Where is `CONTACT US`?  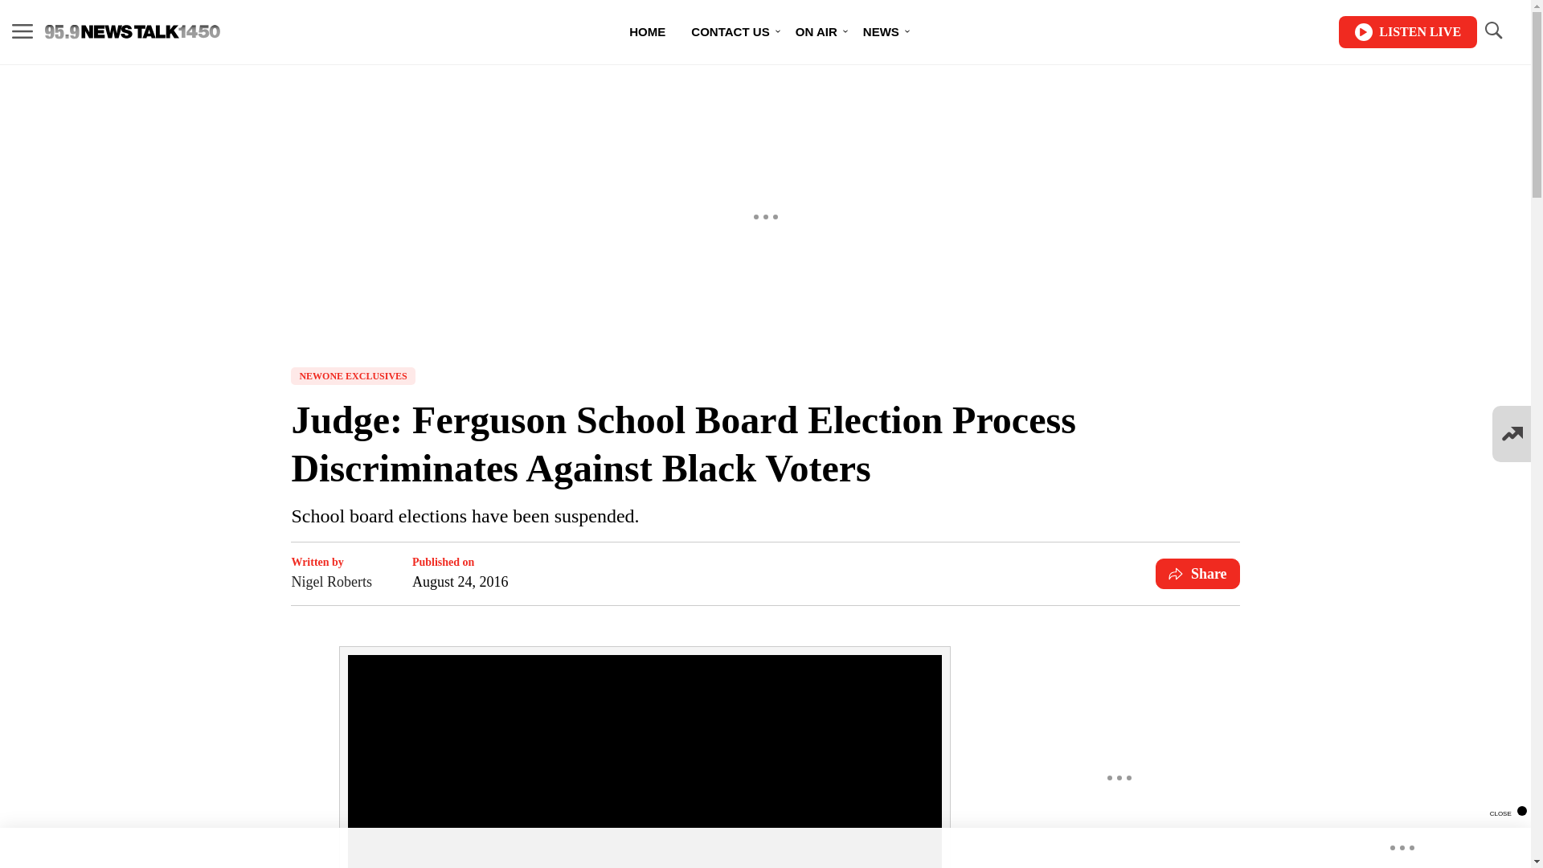
CONTACT US is located at coordinates (730, 32).